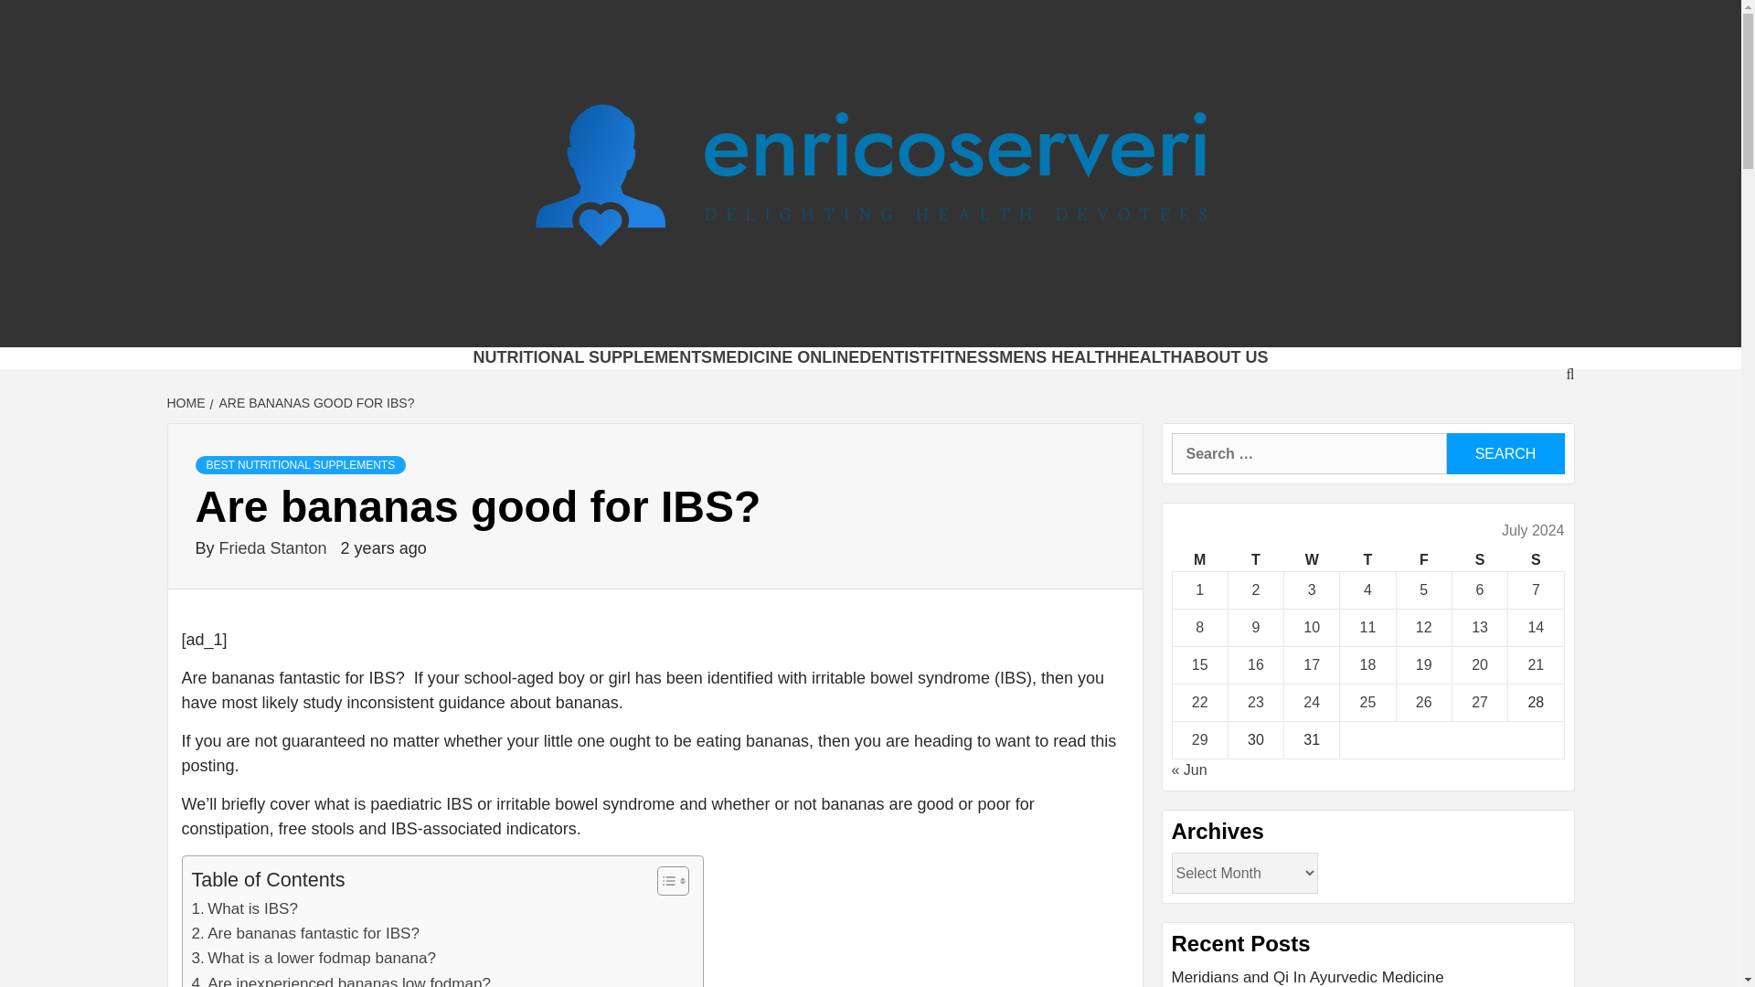  I want to click on ABOUT US, so click(1226, 356).